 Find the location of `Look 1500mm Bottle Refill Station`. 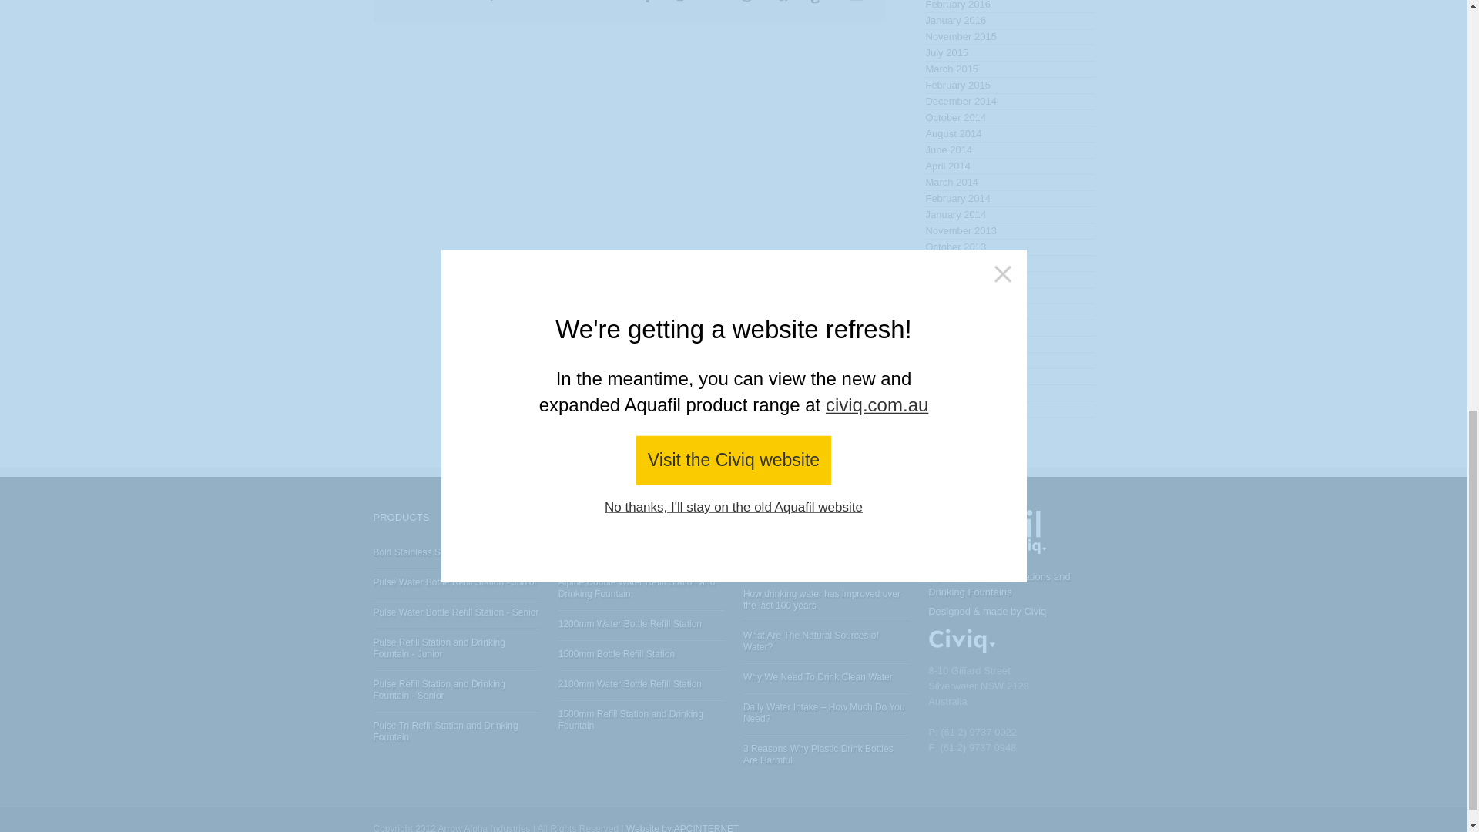

Look 1500mm Bottle Refill Station is located at coordinates (616, 654).